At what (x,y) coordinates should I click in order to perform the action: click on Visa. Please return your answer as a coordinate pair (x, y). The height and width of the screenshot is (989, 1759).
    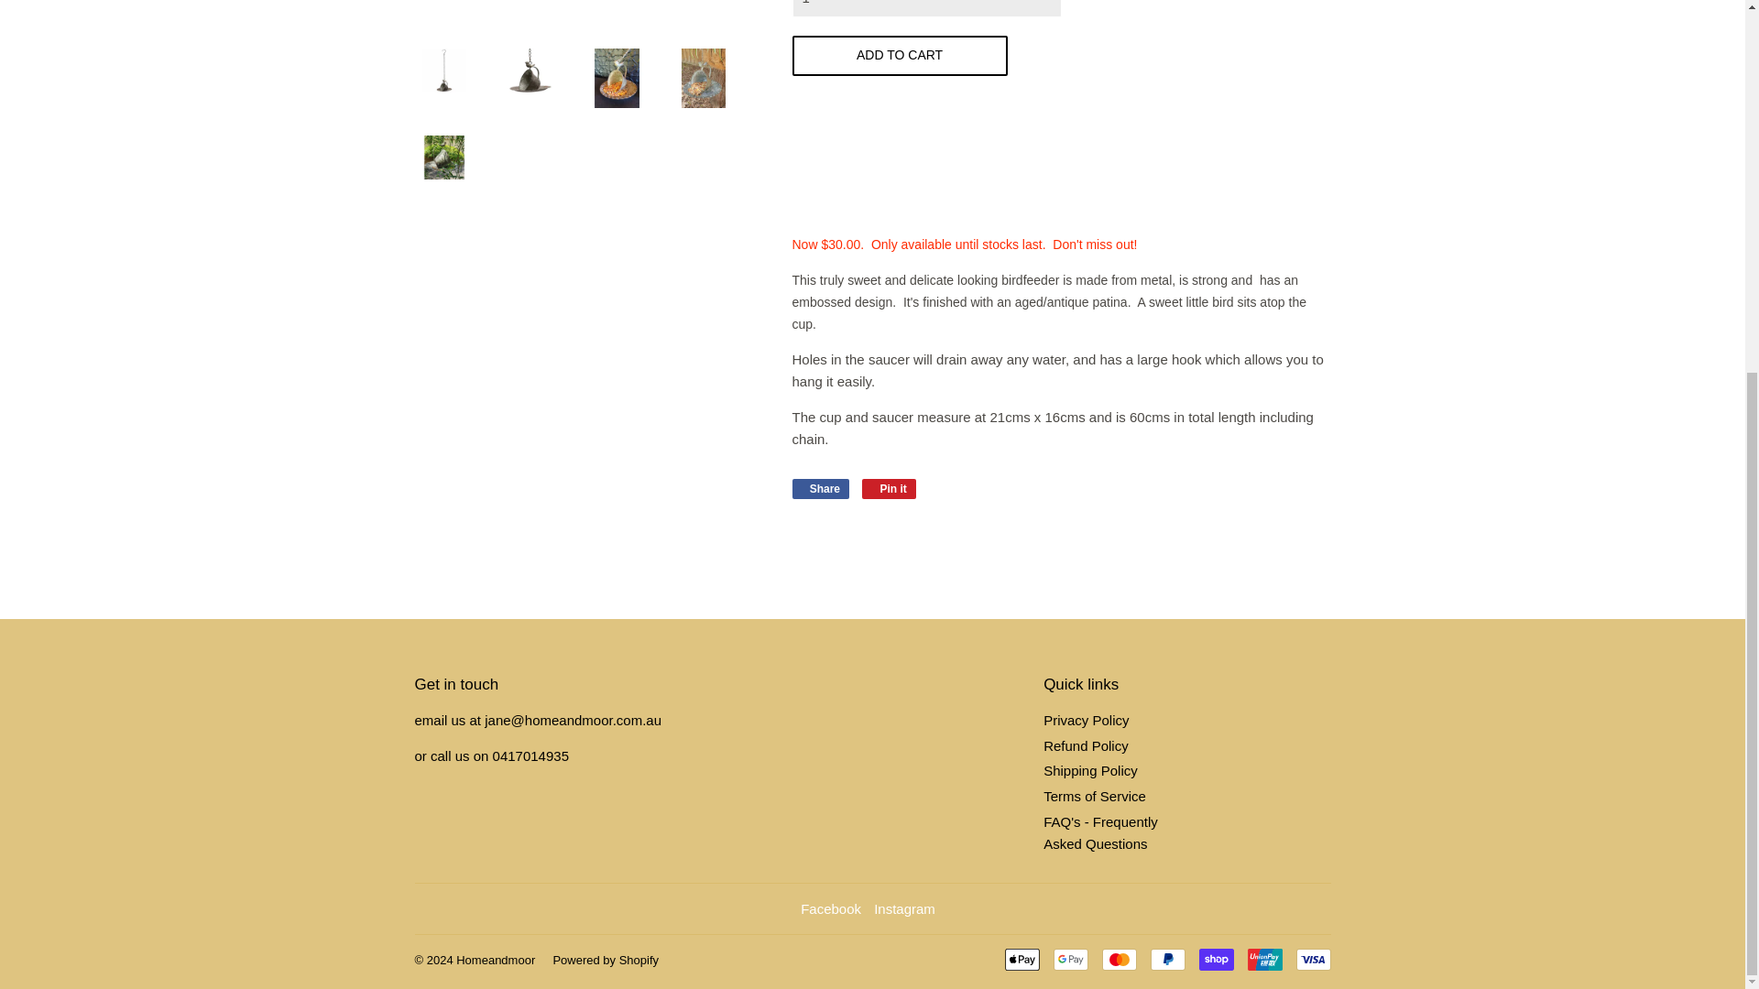
    Looking at the image, I should click on (1312, 959).